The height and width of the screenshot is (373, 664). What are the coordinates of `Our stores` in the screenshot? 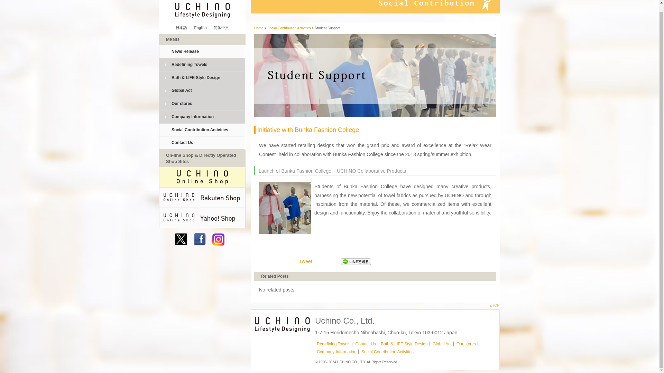 It's located at (202, 104).